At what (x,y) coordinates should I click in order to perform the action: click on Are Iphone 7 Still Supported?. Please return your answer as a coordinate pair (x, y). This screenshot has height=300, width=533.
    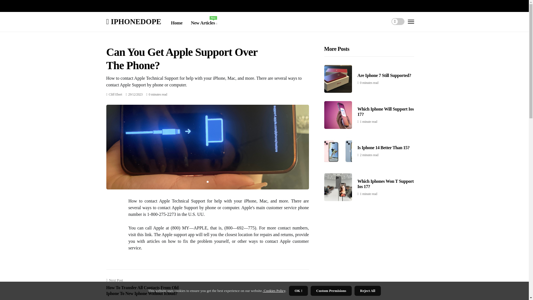
    Looking at the image, I should click on (384, 75).